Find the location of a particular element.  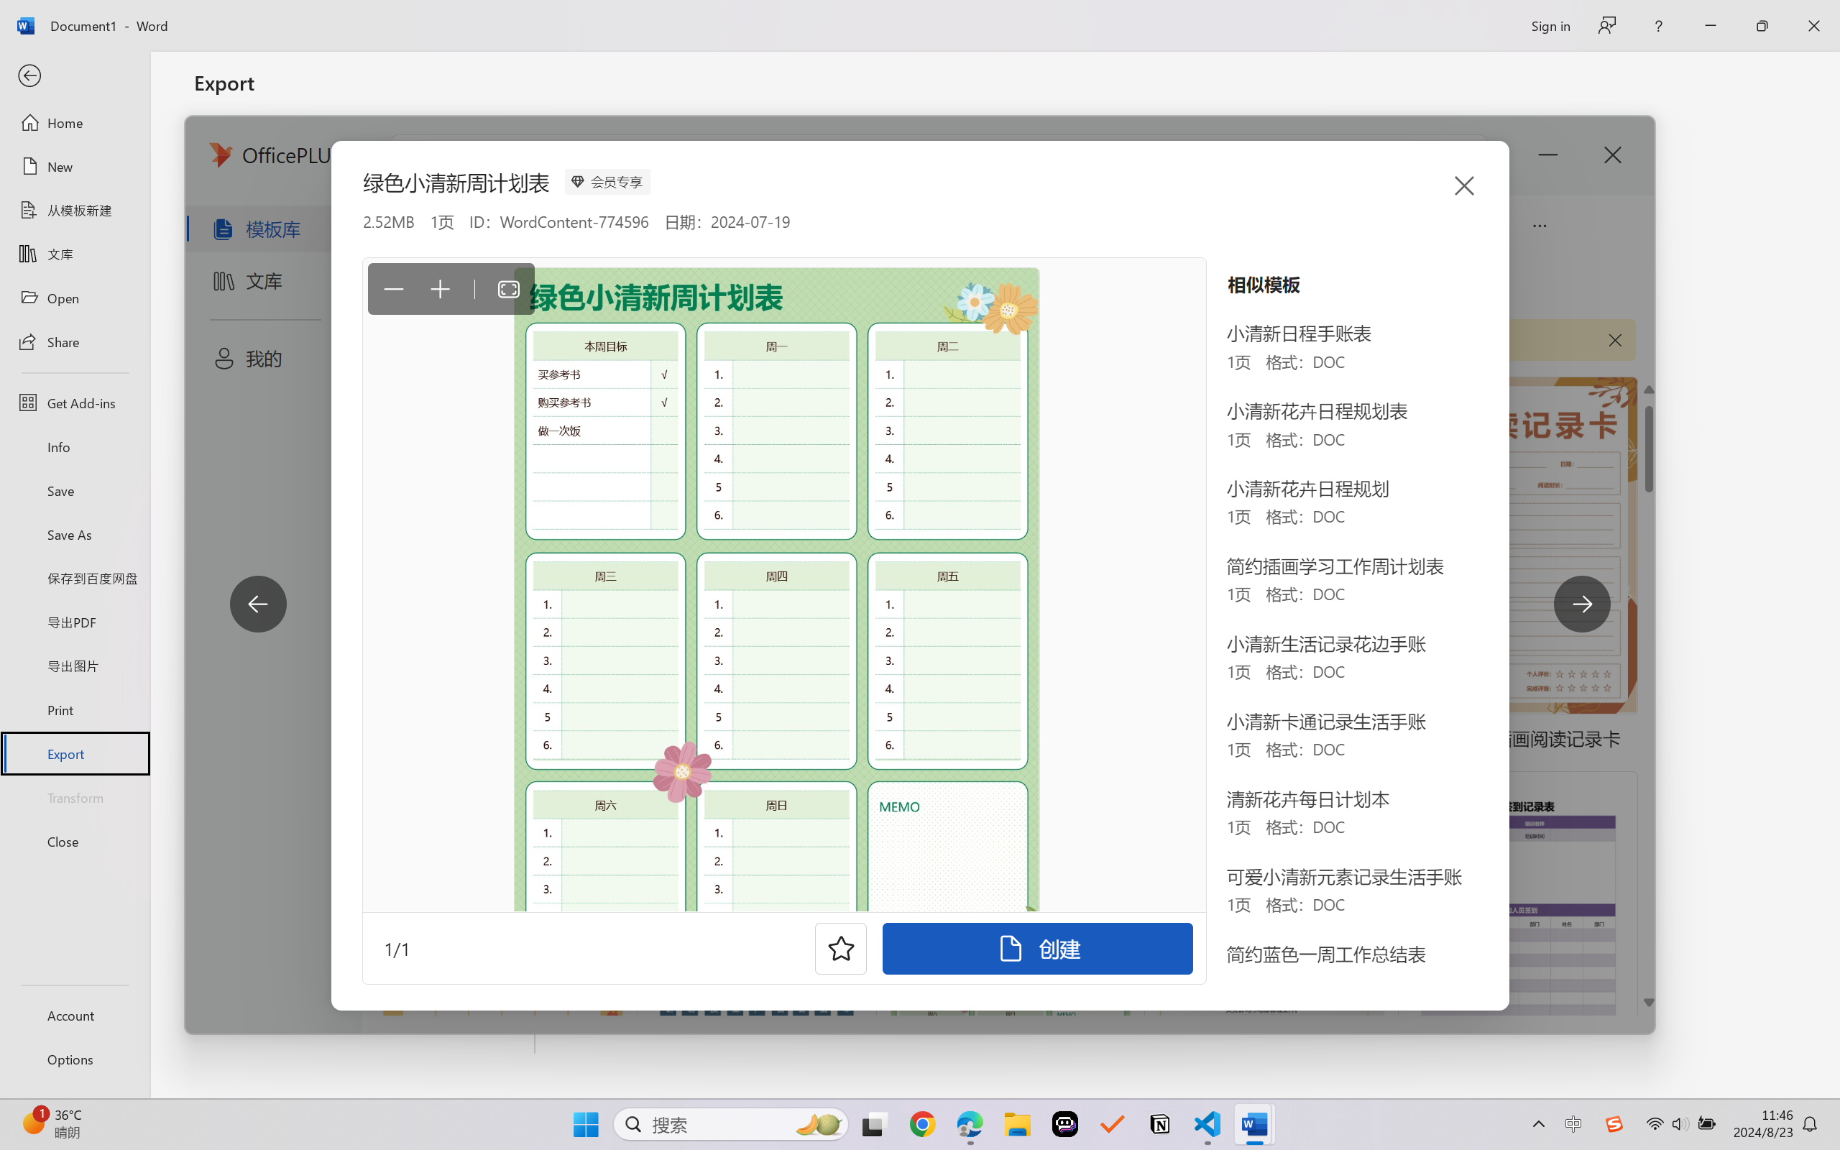

Account is located at coordinates (75, 1015).